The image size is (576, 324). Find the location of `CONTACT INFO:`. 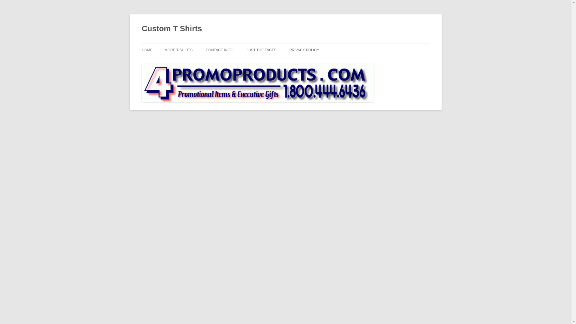

CONTACT INFO: is located at coordinates (219, 50).